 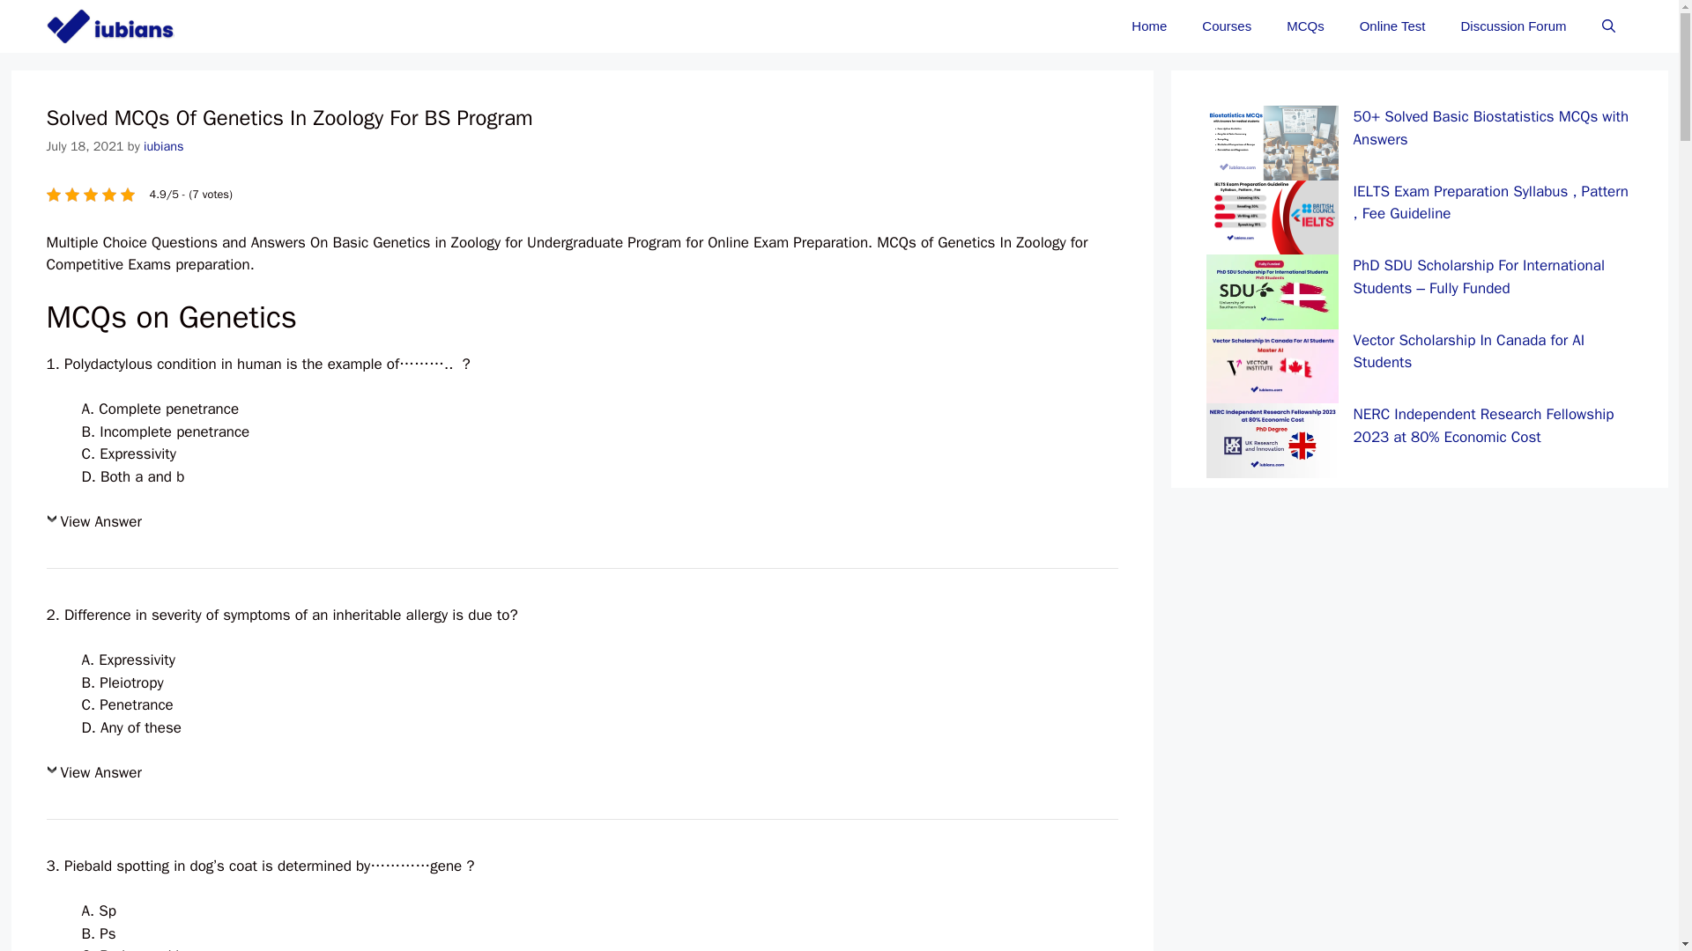 I want to click on iubians, so click(x=109, y=26).